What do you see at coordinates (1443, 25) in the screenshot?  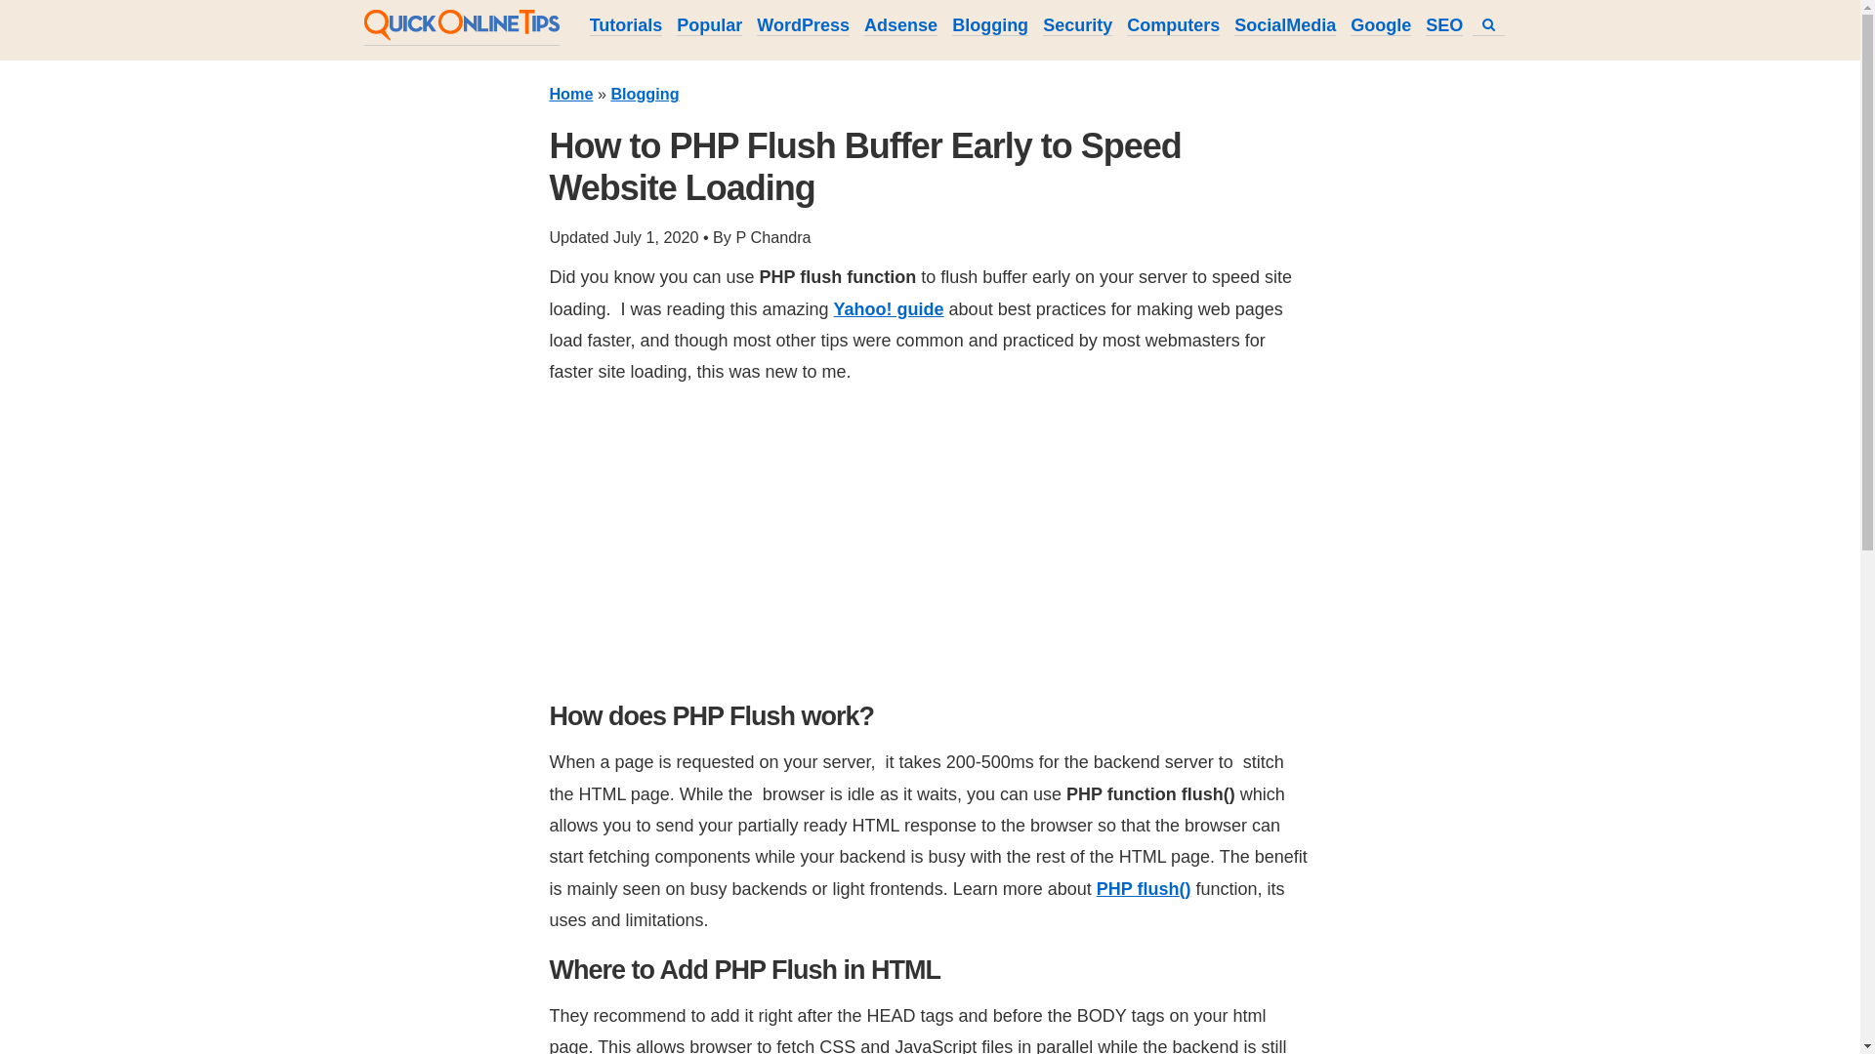 I see `SEO` at bounding box center [1443, 25].